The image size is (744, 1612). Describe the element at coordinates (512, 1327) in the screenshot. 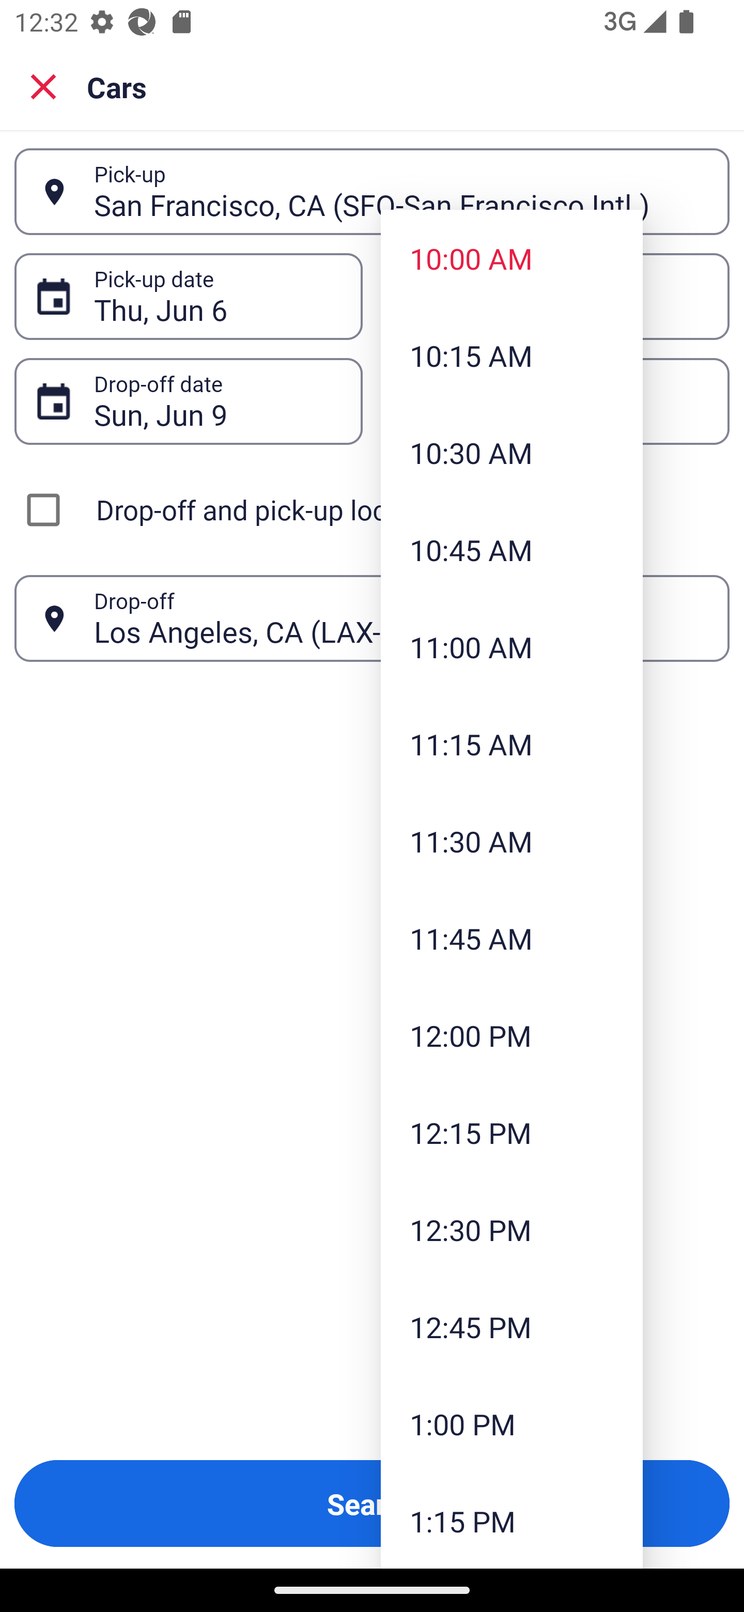

I see `12:45 PM` at that location.